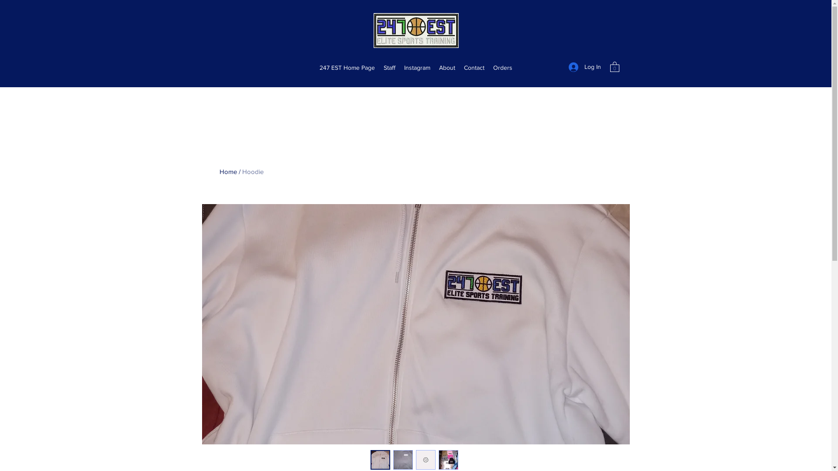 Image resolution: width=838 pixels, height=471 pixels. What do you see at coordinates (615, 66) in the screenshot?
I see `0` at bounding box center [615, 66].